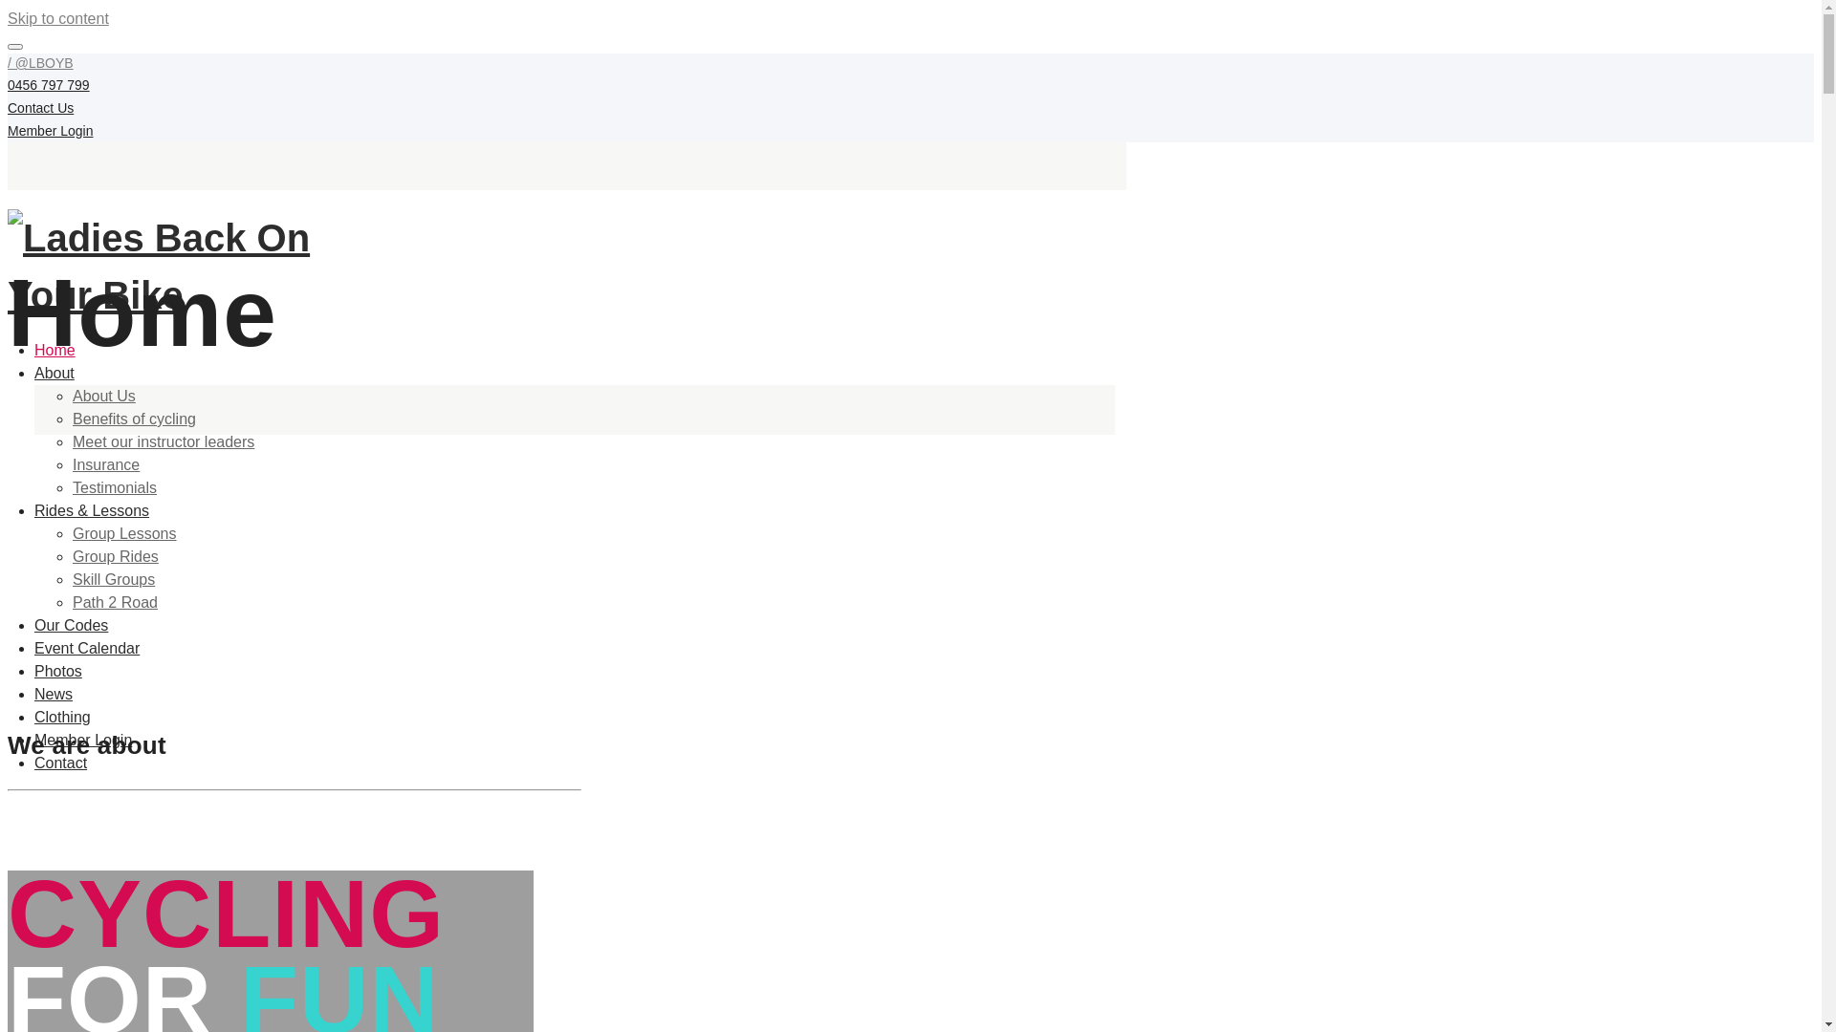 The image size is (1836, 1032). What do you see at coordinates (164, 441) in the screenshot?
I see `Meet our instructor leaders` at bounding box center [164, 441].